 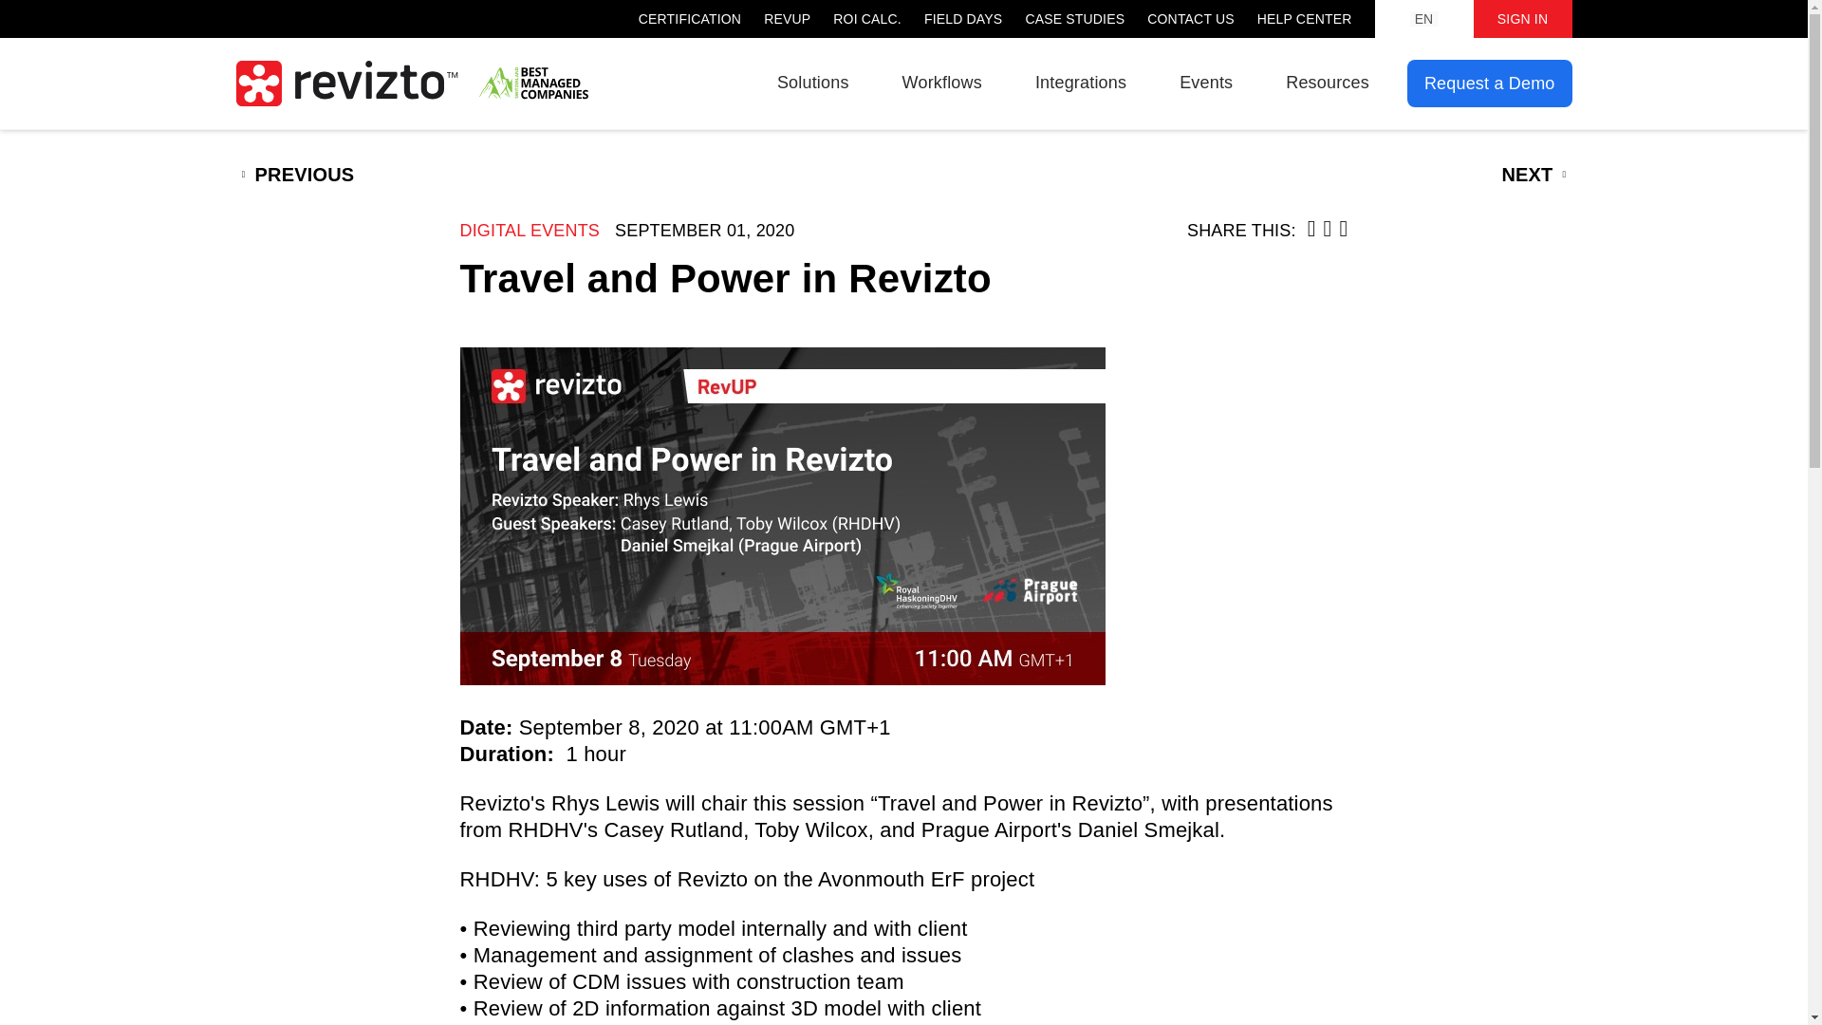 I want to click on ROI CALC., so click(x=867, y=19).